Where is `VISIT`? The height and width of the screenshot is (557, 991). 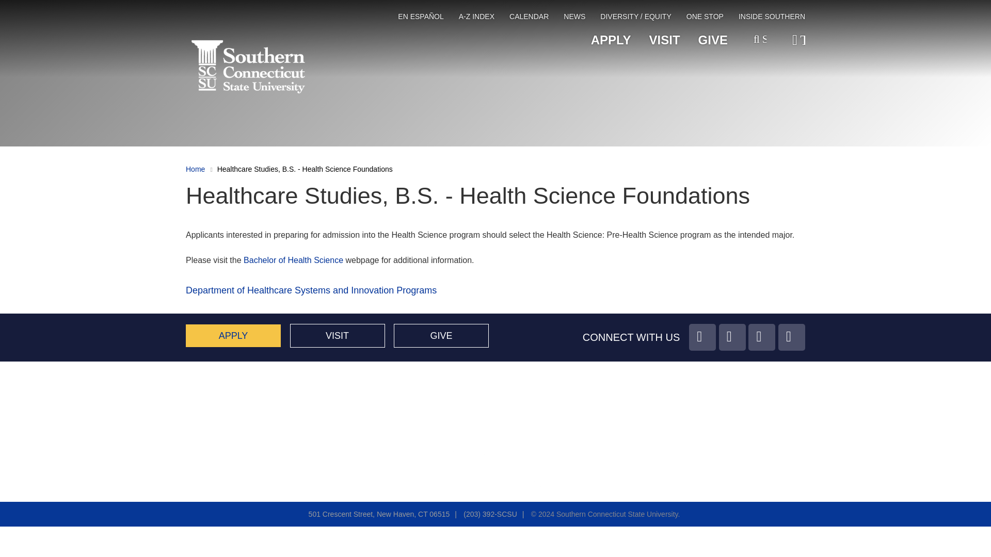
VISIT is located at coordinates (338, 335).